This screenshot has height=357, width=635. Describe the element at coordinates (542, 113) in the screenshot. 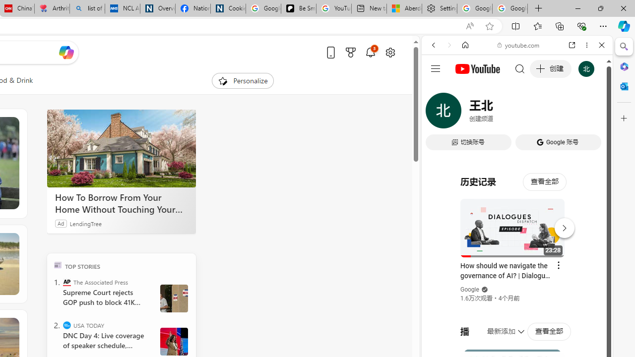

I see `SEARCH TOOLS` at that location.